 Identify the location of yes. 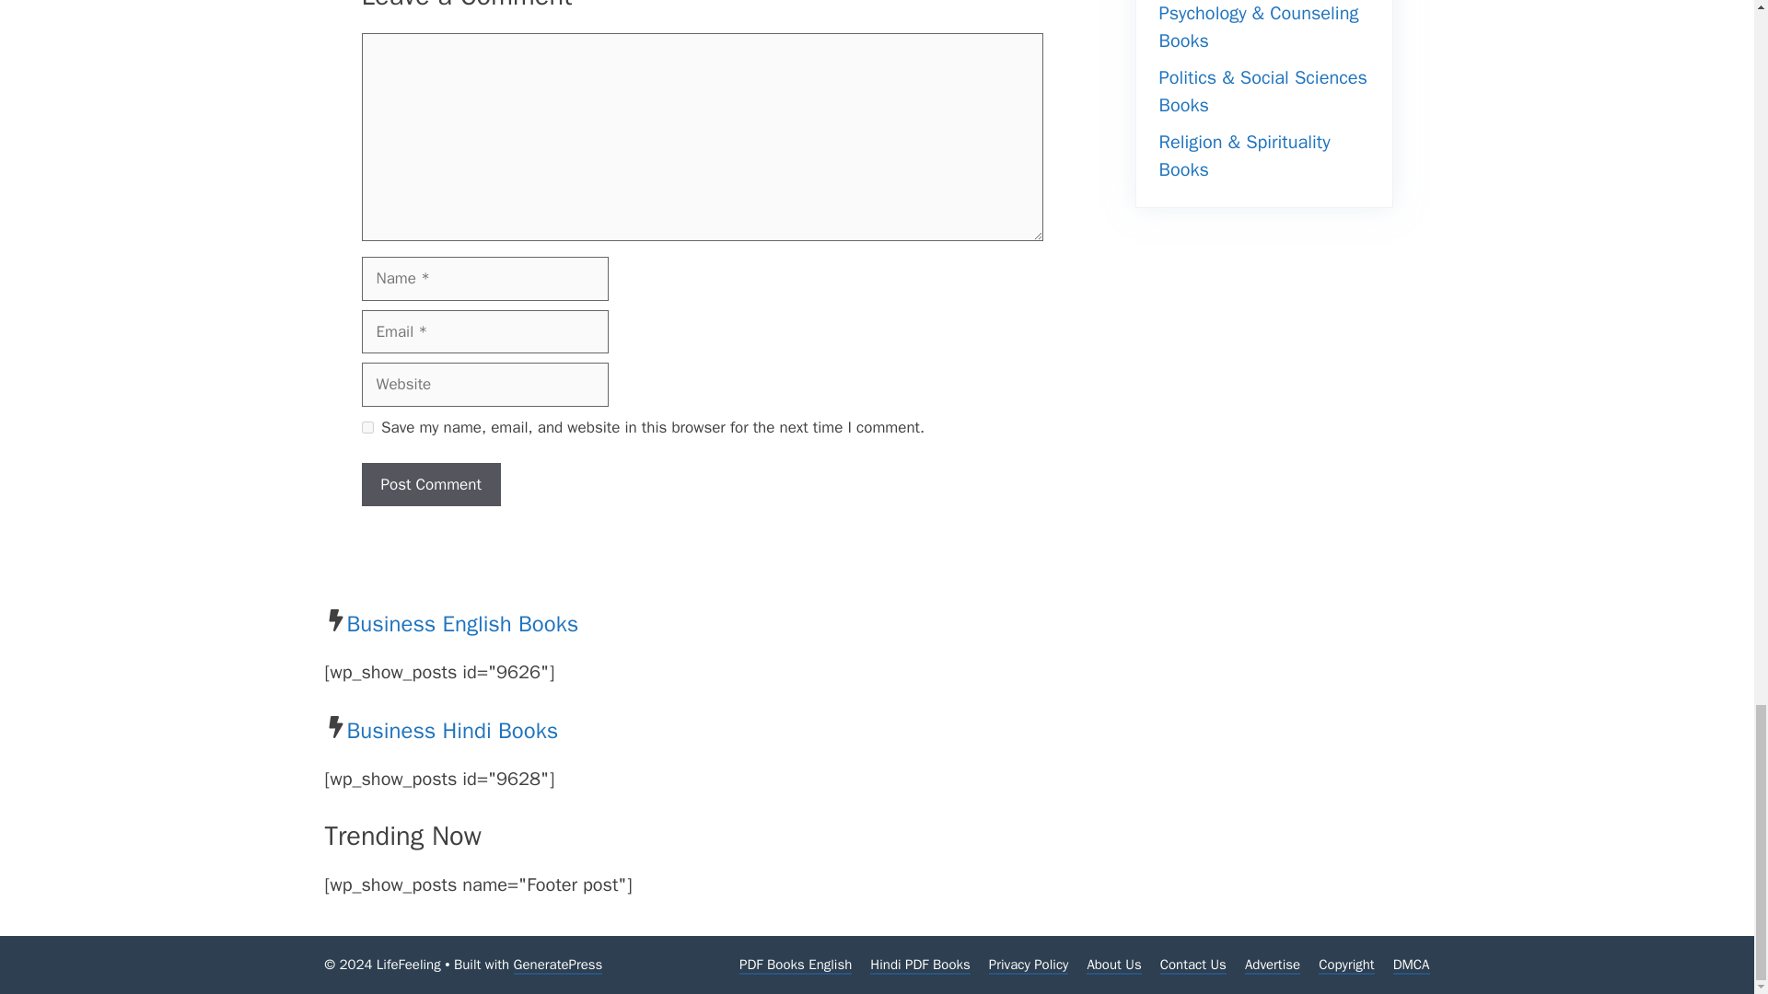
(366, 427).